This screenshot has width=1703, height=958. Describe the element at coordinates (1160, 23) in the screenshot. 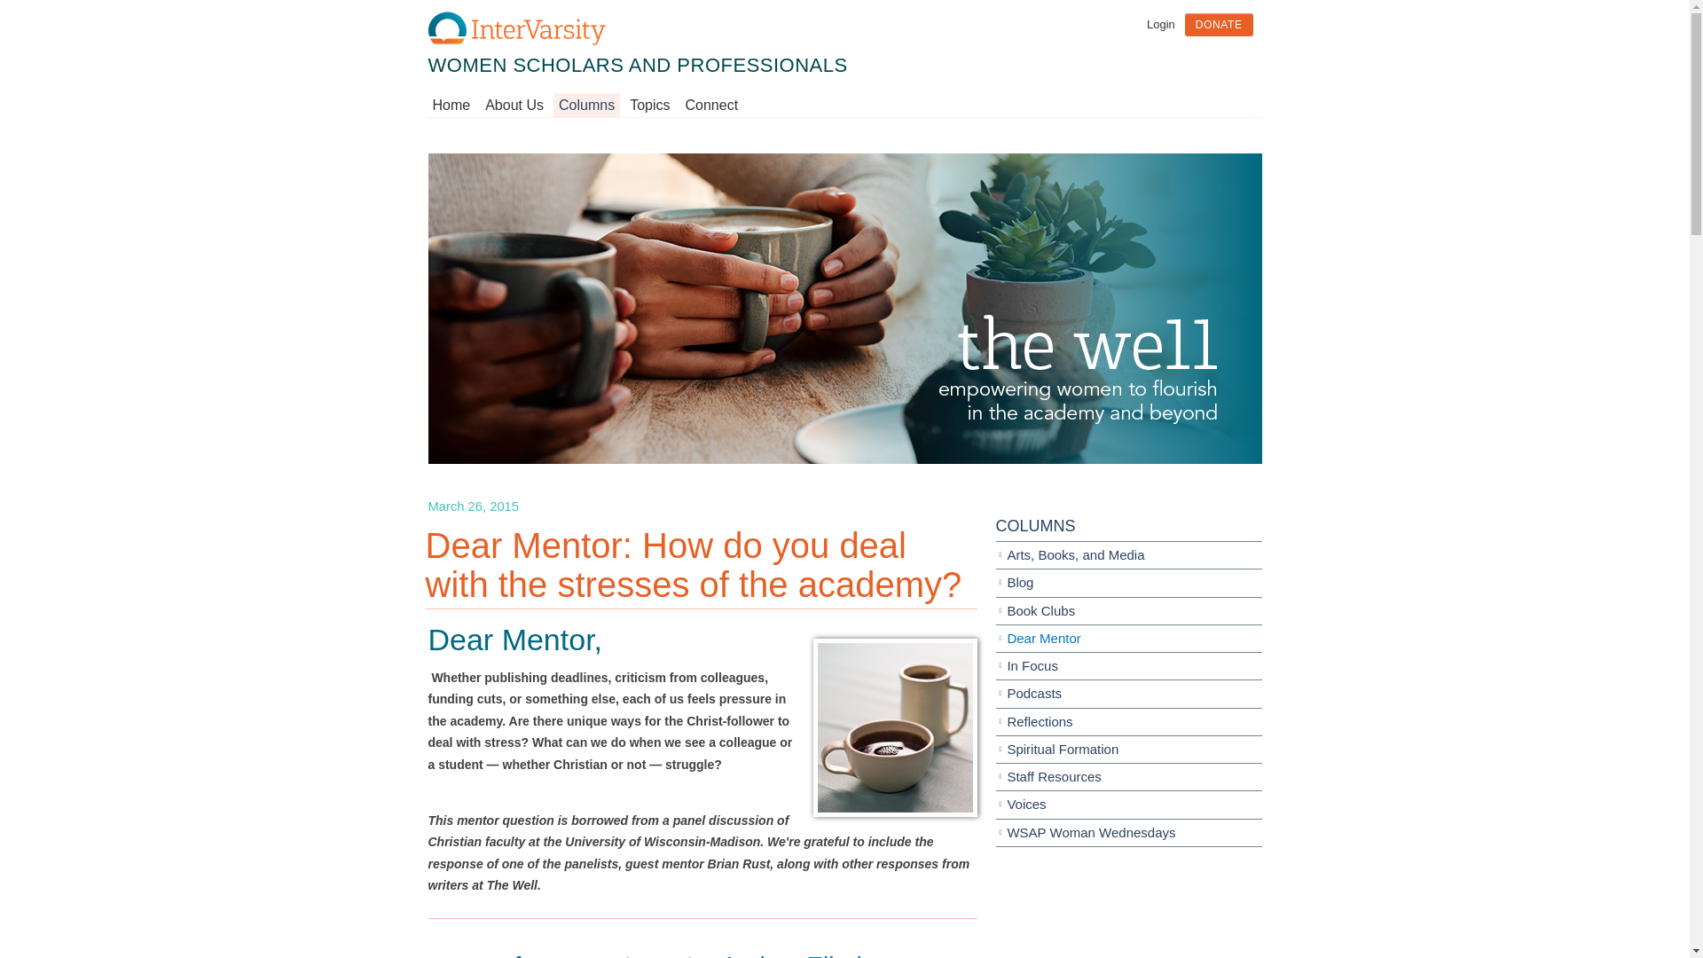

I see `Login` at that location.